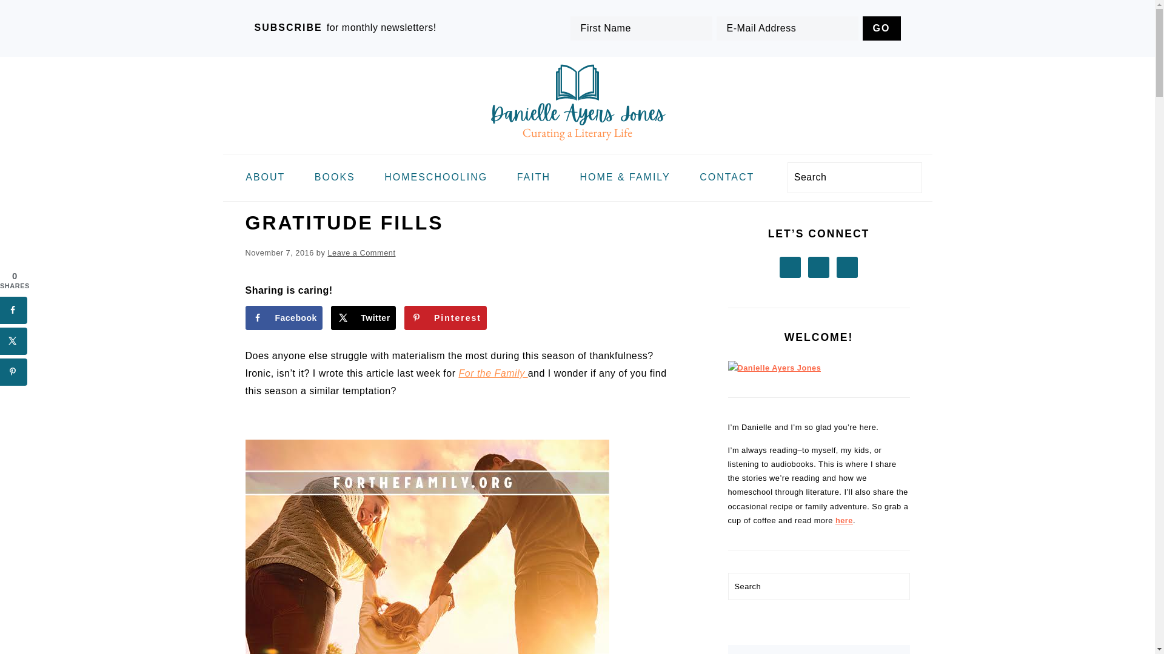 Image resolution: width=1164 pixels, height=654 pixels. I want to click on Go, so click(881, 28).